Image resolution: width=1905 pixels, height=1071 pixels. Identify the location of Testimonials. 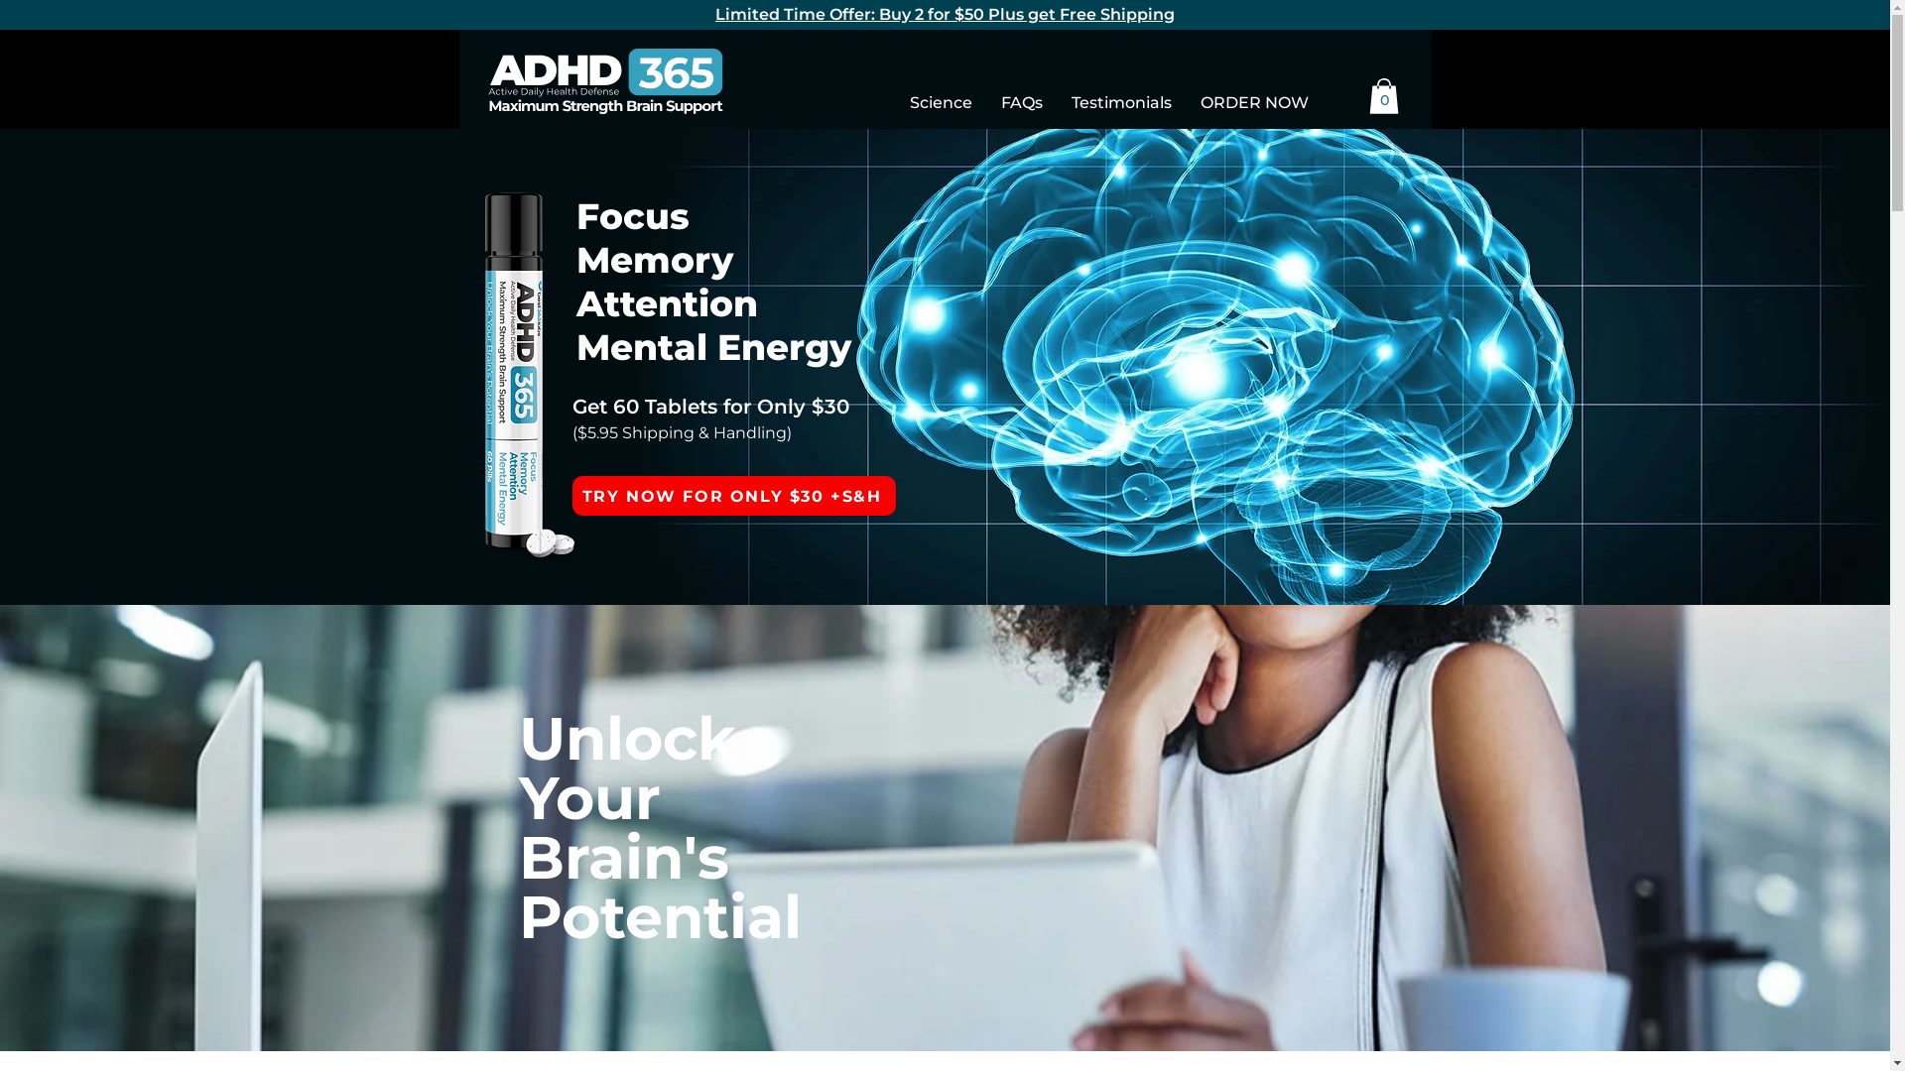
(1122, 103).